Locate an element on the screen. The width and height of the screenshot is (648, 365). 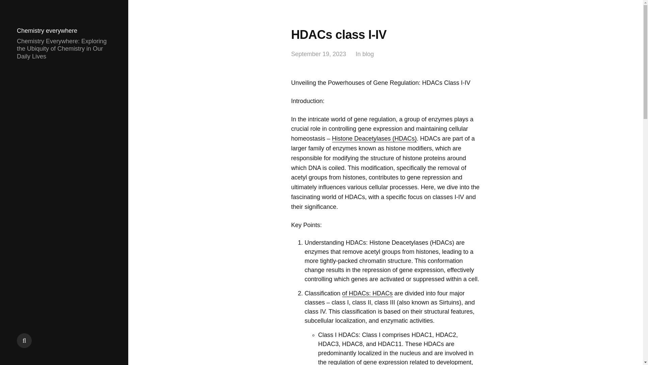
Chemistry everywhere is located at coordinates (47, 31).